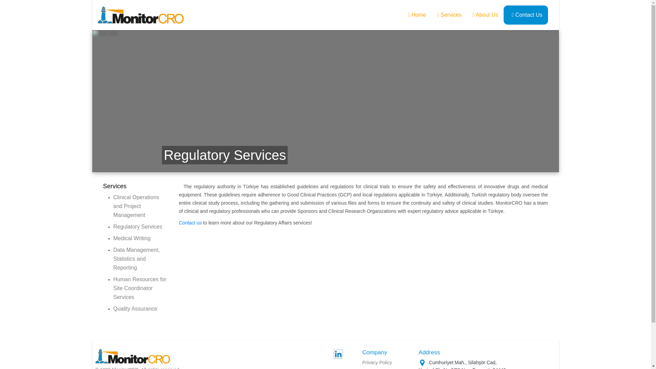  Describe the element at coordinates (485, 14) in the screenshot. I see `About Us` at that location.